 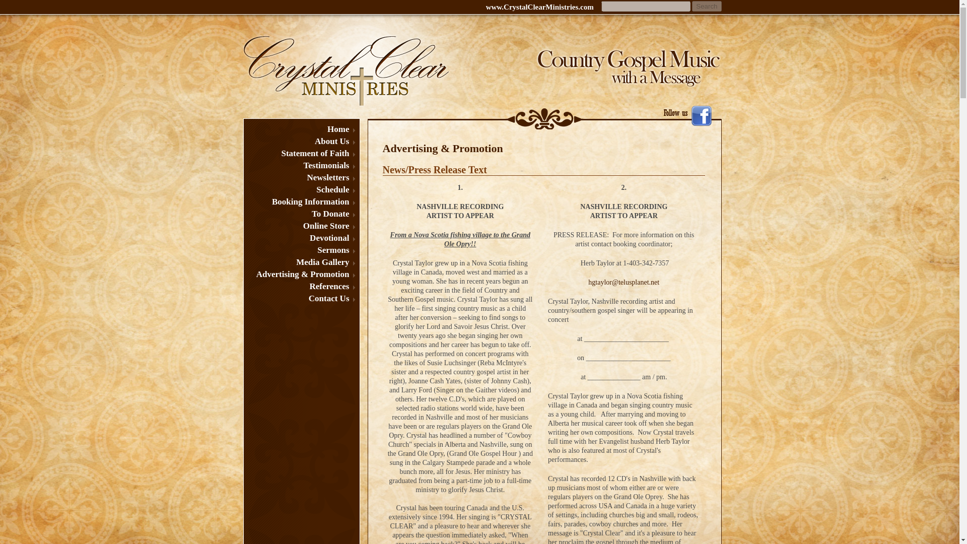 I want to click on Online Store, so click(x=301, y=226).